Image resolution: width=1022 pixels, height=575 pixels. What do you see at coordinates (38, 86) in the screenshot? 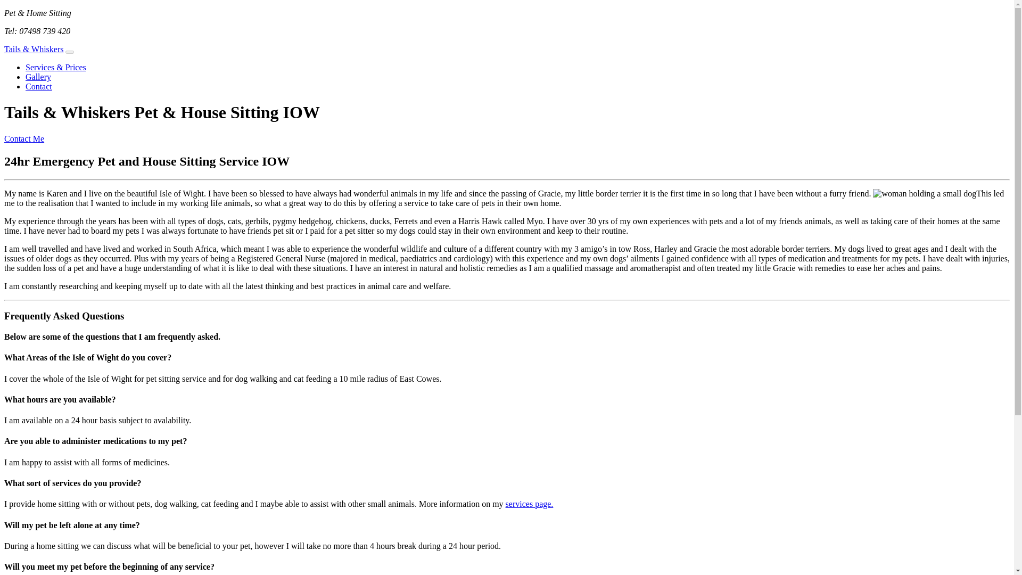
I see `Contact` at bounding box center [38, 86].